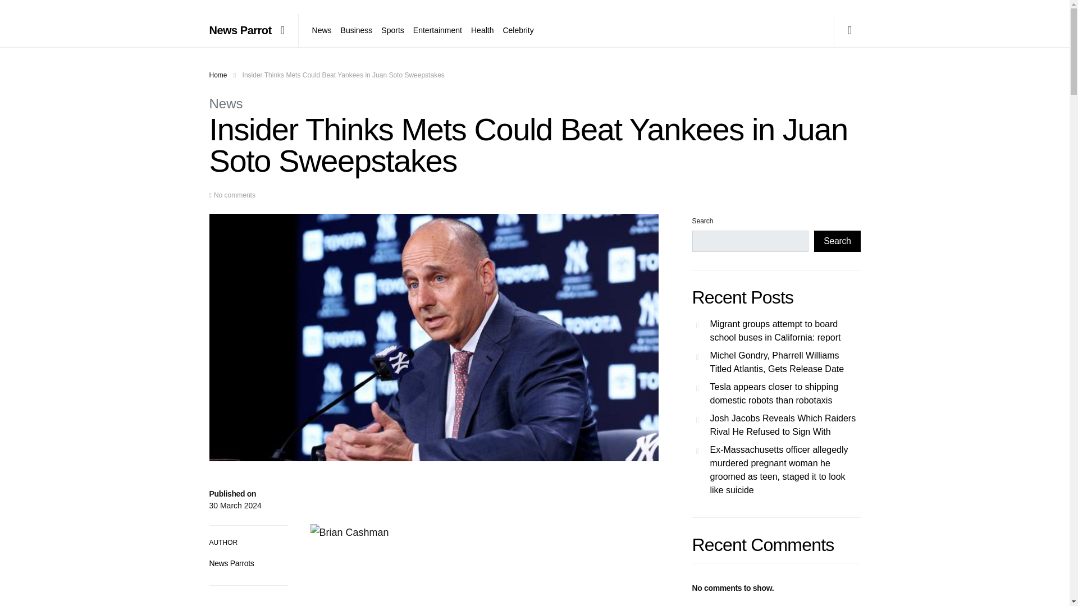  What do you see at coordinates (231, 563) in the screenshot?
I see `News Parrots` at bounding box center [231, 563].